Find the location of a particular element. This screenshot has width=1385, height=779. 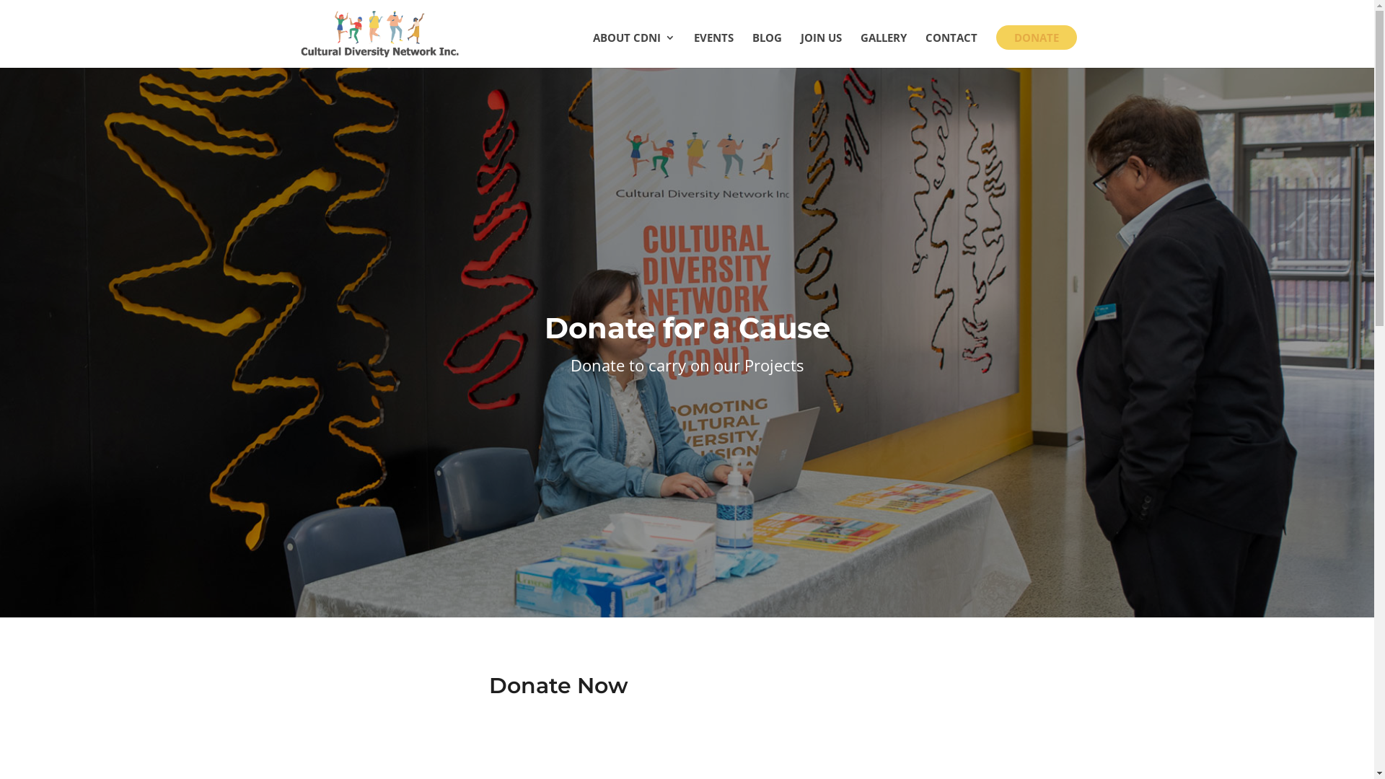

ABOUT CDNI is located at coordinates (634, 50).